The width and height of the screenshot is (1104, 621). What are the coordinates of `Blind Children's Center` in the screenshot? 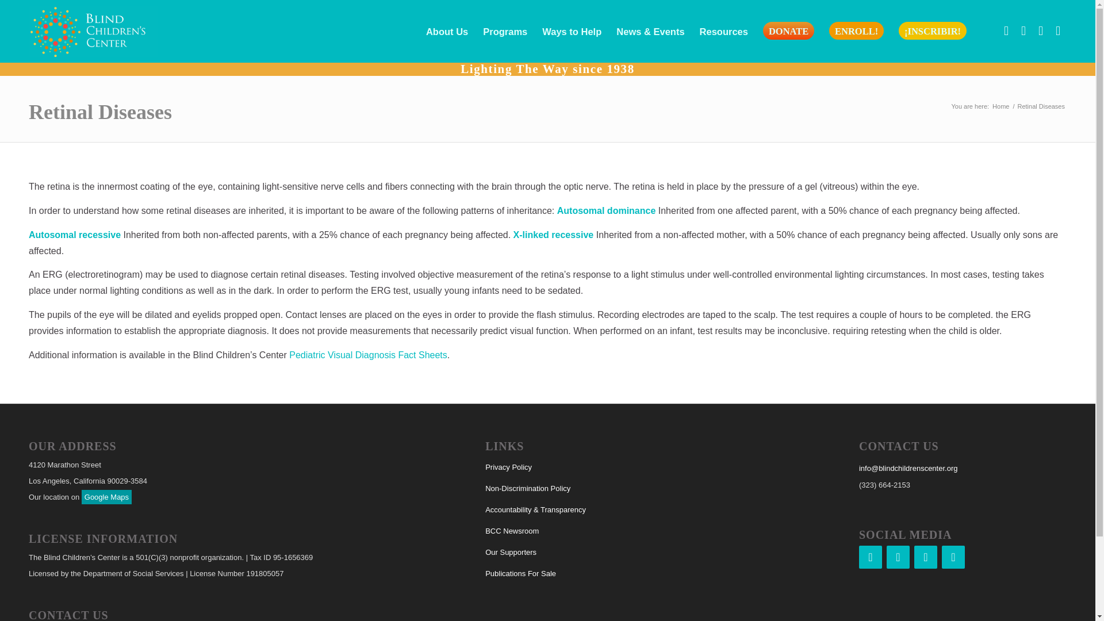 It's located at (1000, 107).